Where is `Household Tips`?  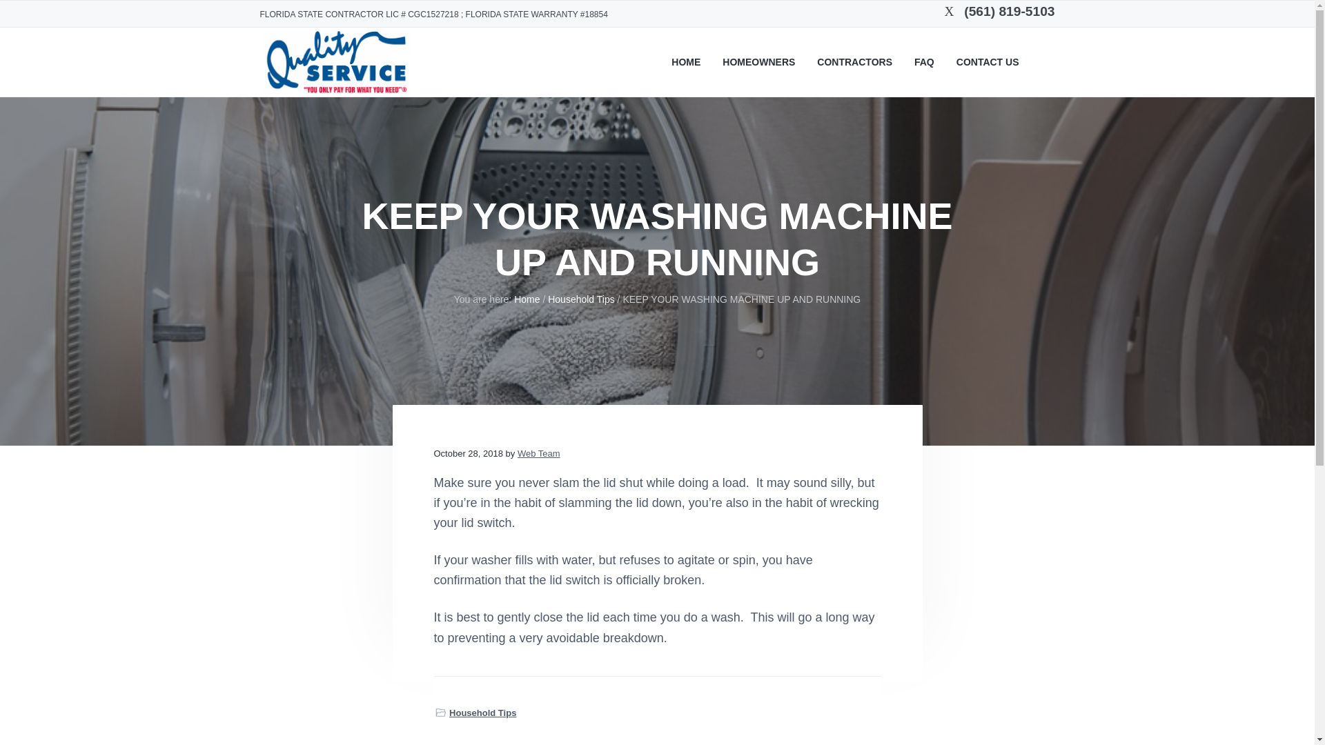 Household Tips is located at coordinates (581, 299).